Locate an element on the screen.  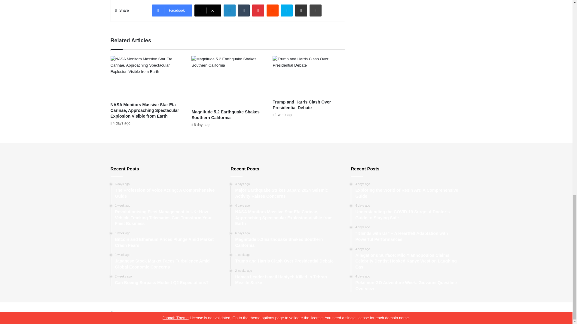
Print is located at coordinates (315, 10).